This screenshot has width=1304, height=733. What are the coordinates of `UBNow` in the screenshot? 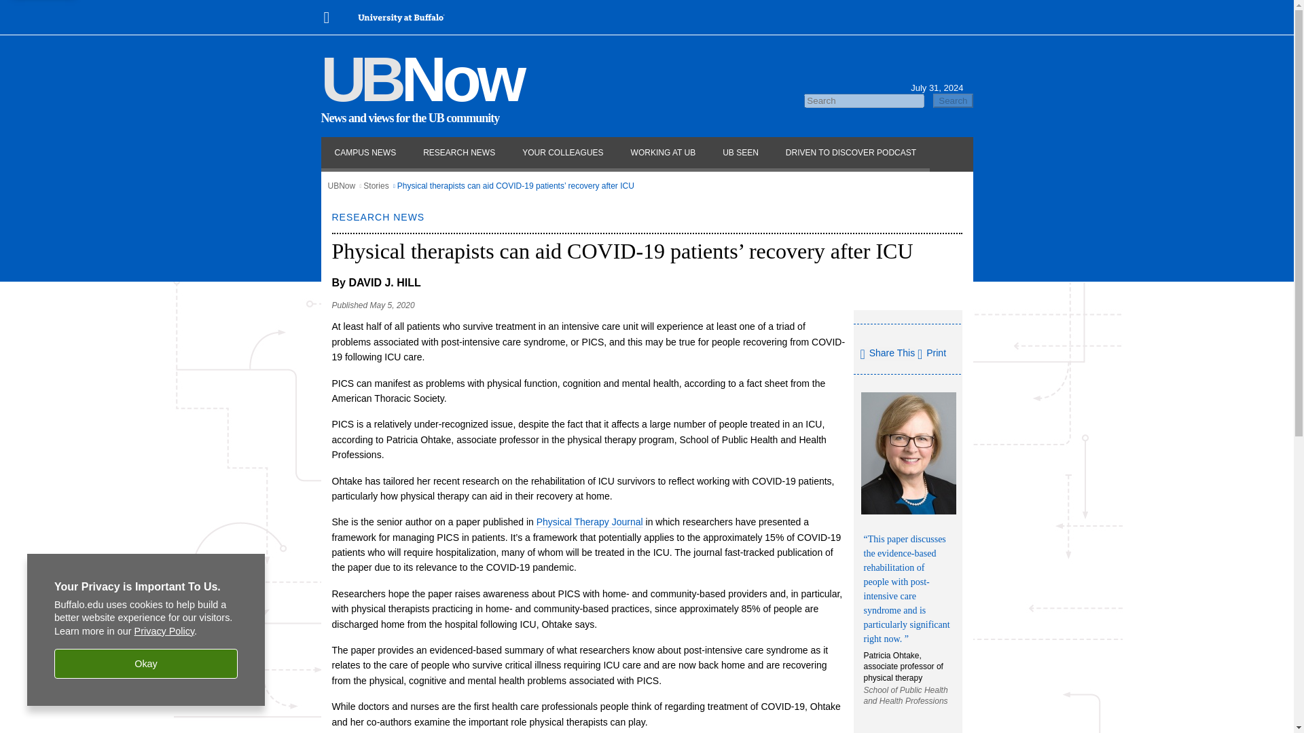 It's located at (421, 79).